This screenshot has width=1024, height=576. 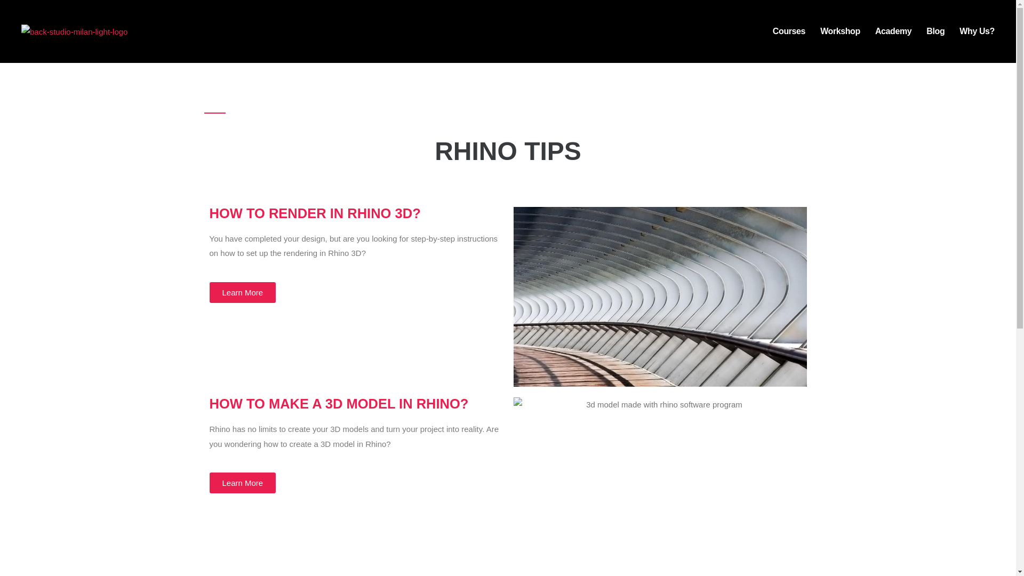 I want to click on Courses, so click(x=789, y=31).